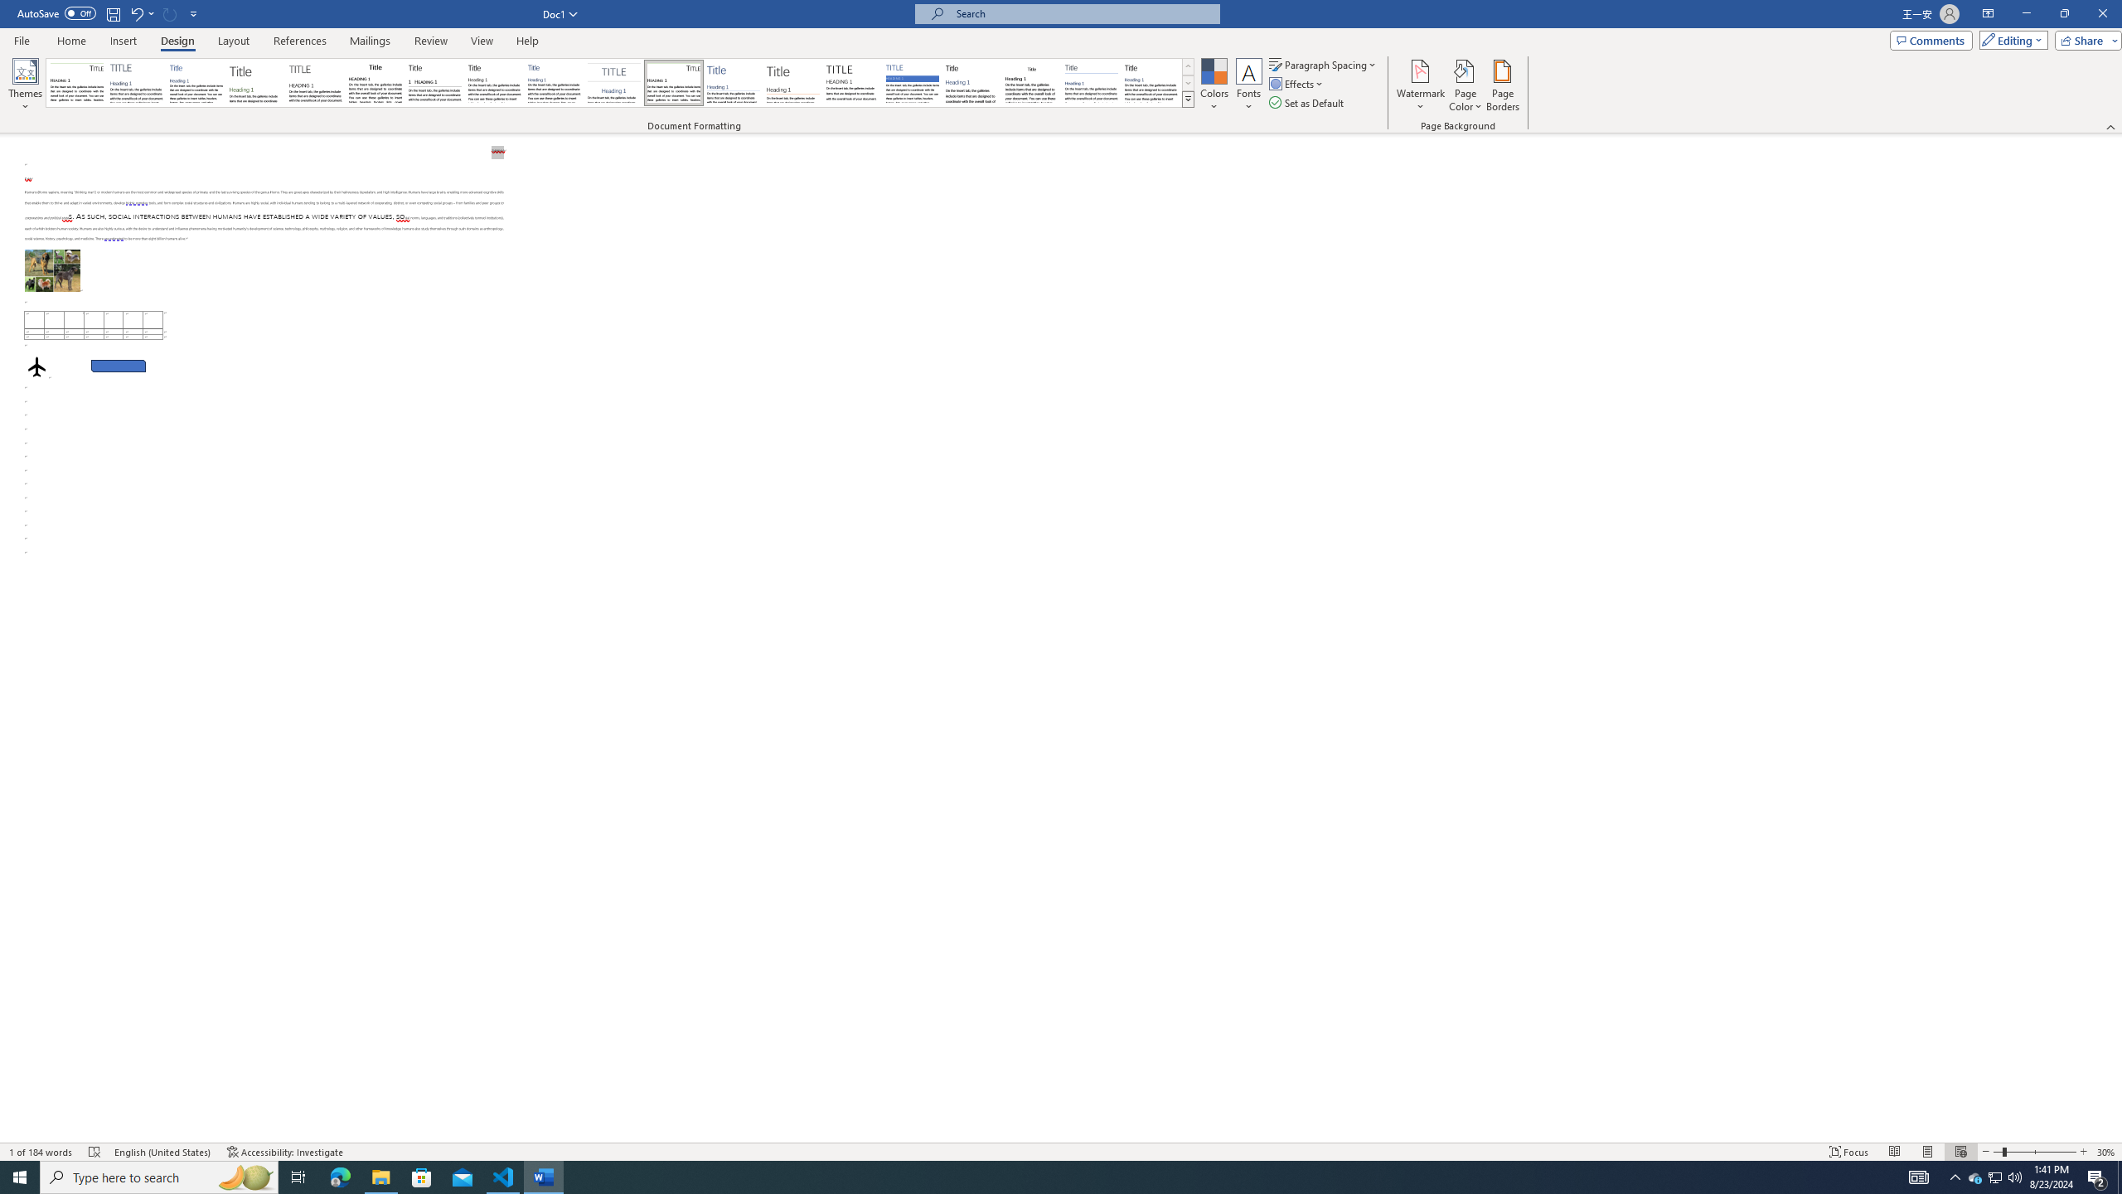 The width and height of the screenshot is (2122, 1194). I want to click on Editing, so click(2010, 40).